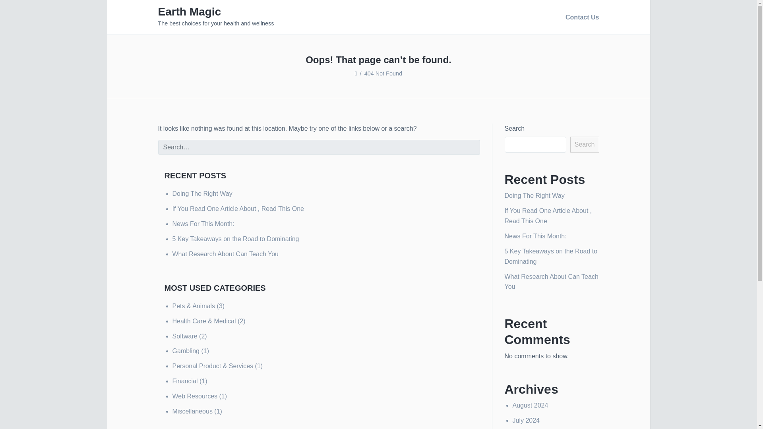 Image resolution: width=763 pixels, height=429 pixels. What do you see at coordinates (185, 336) in the screenshot?
I see `Software` at bounding box center [185, 336].